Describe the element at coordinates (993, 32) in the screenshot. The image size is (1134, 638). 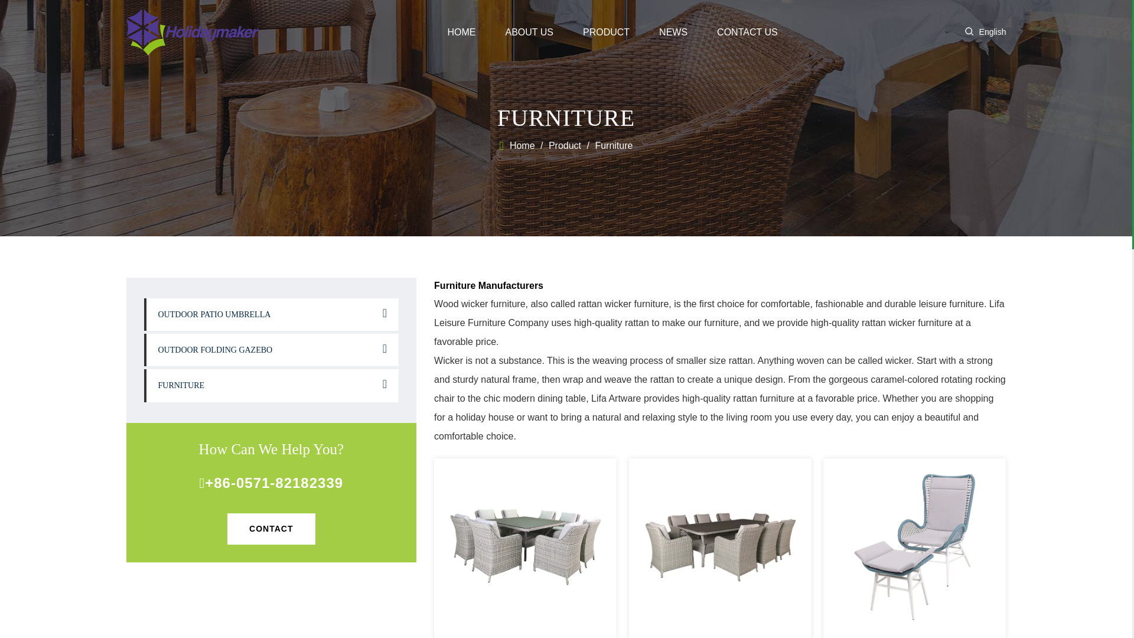
I see `English` at that location.